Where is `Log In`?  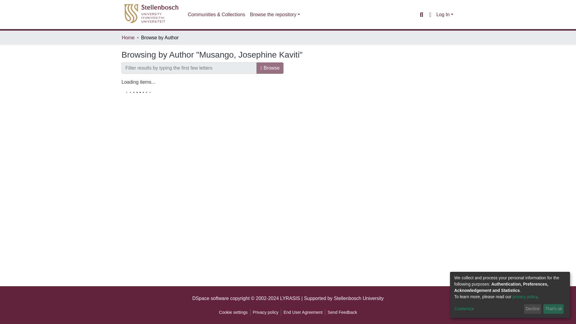
Log In is located at coordinates (445, 14).